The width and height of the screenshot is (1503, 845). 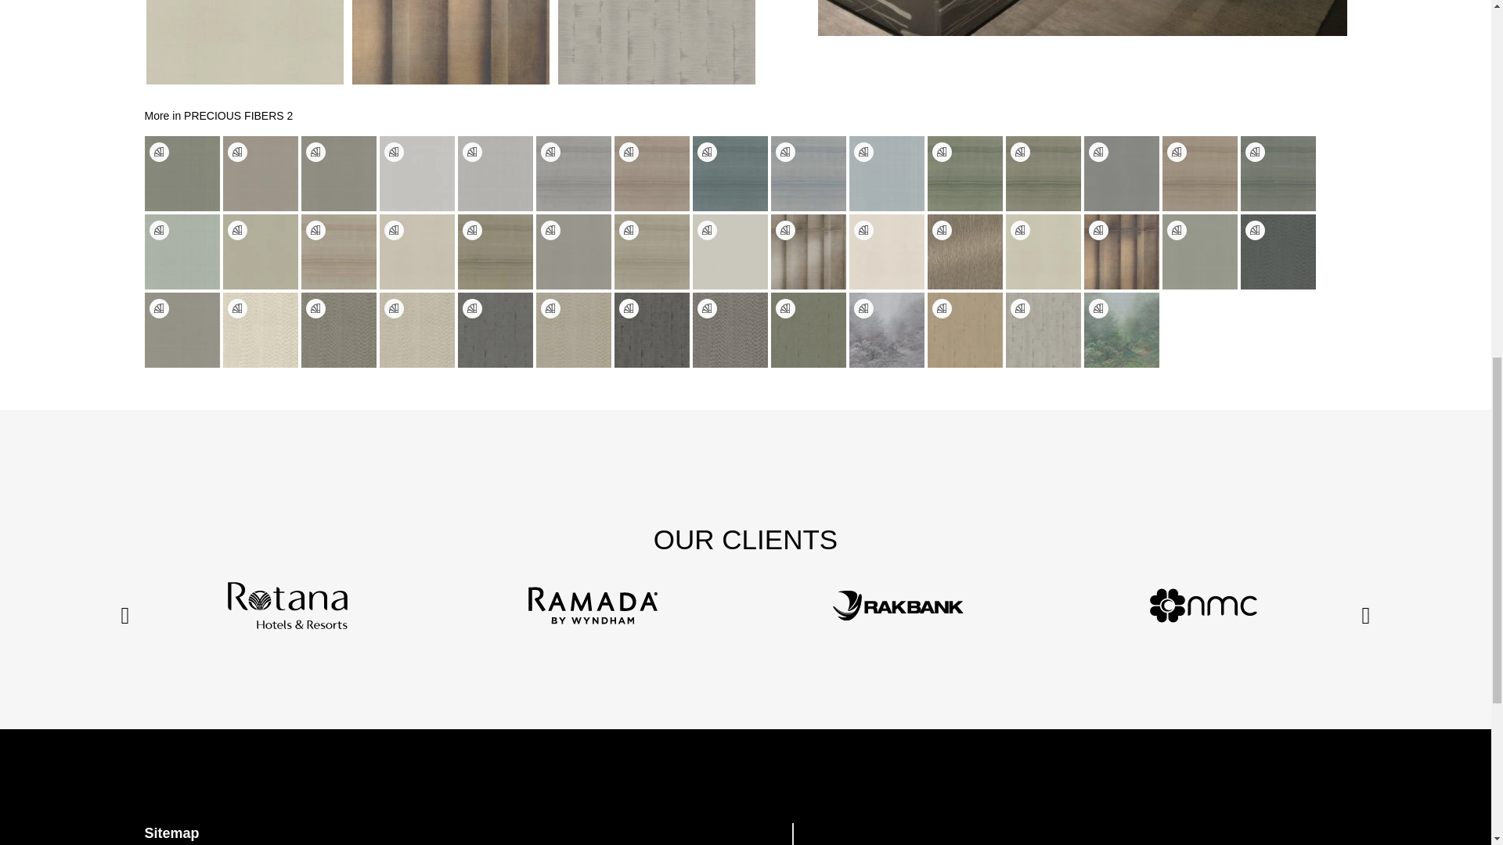 I want to click on Order a sample, so click(x=941, y=152).